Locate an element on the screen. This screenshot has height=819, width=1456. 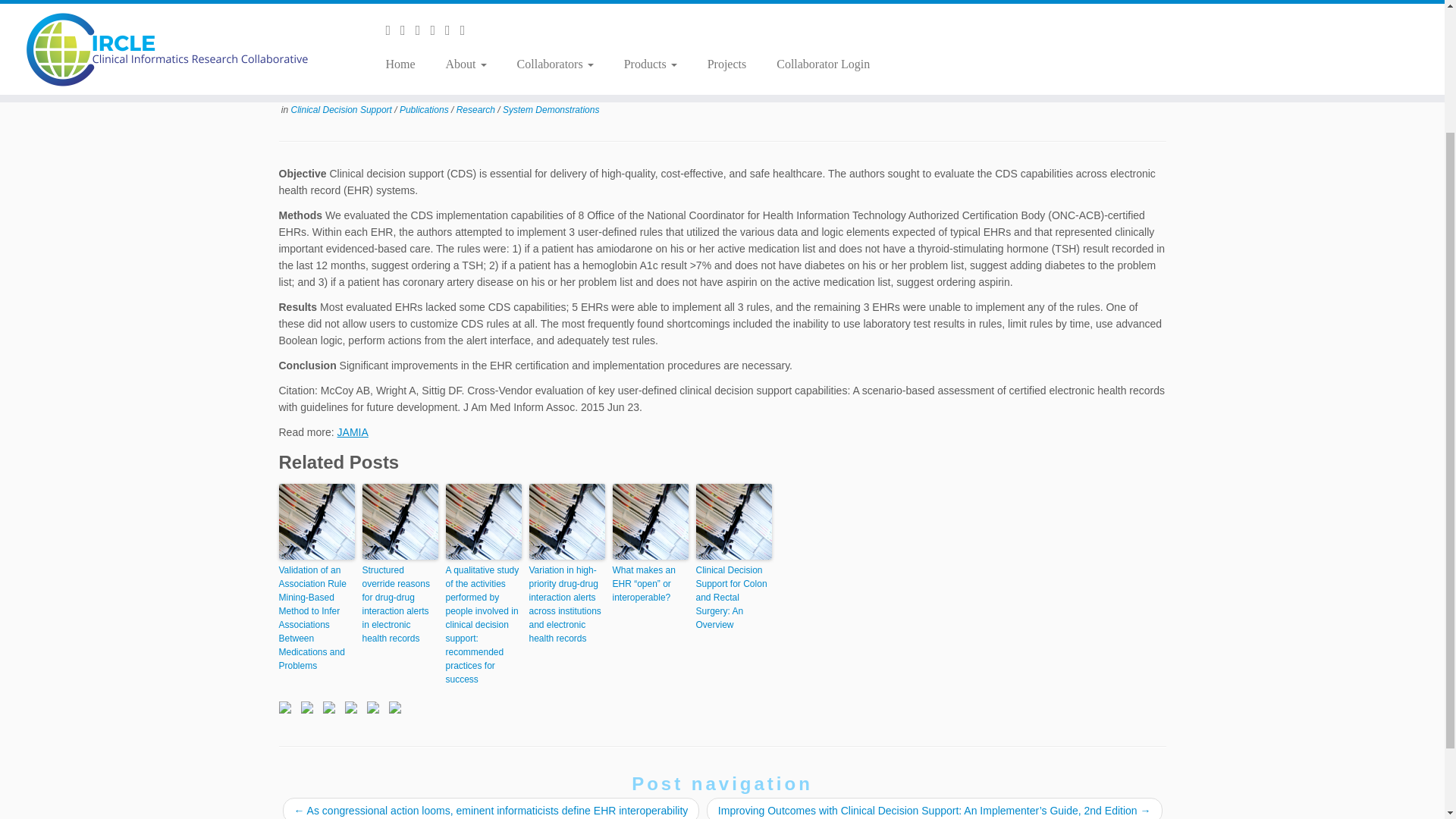
View all posts in Publications is located at coordinates (425, 110).